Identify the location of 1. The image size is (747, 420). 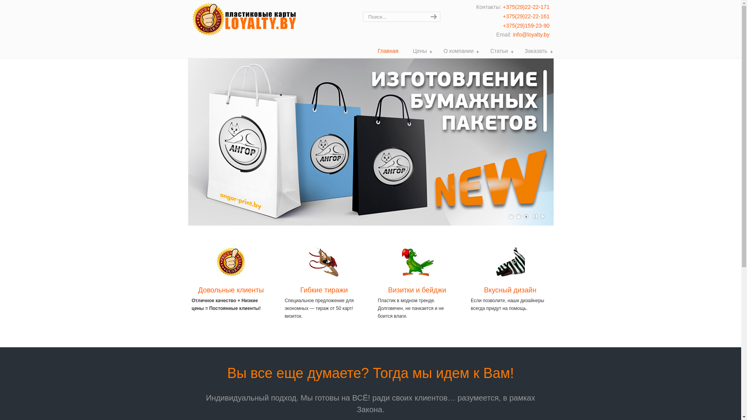
(512, 217).